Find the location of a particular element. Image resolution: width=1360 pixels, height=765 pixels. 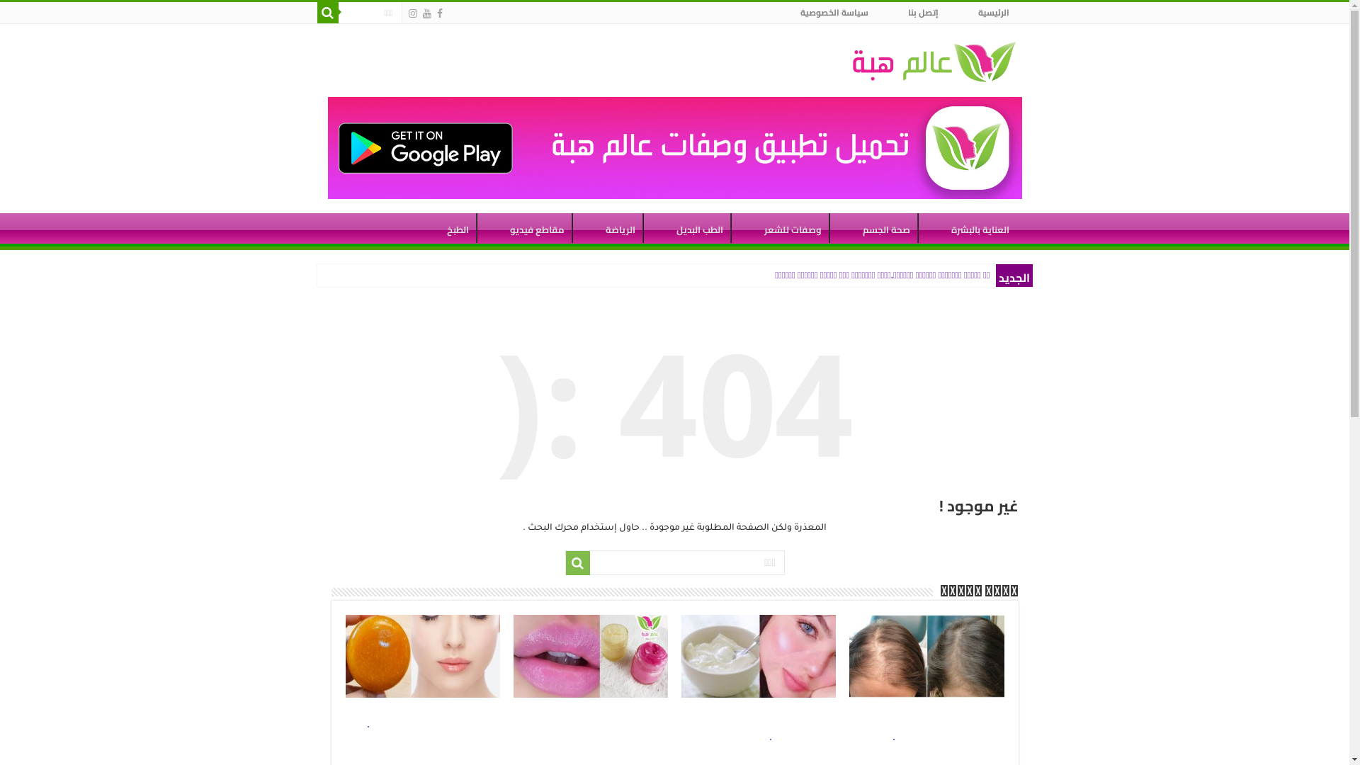

instagram is located at coordinates (412, 13).